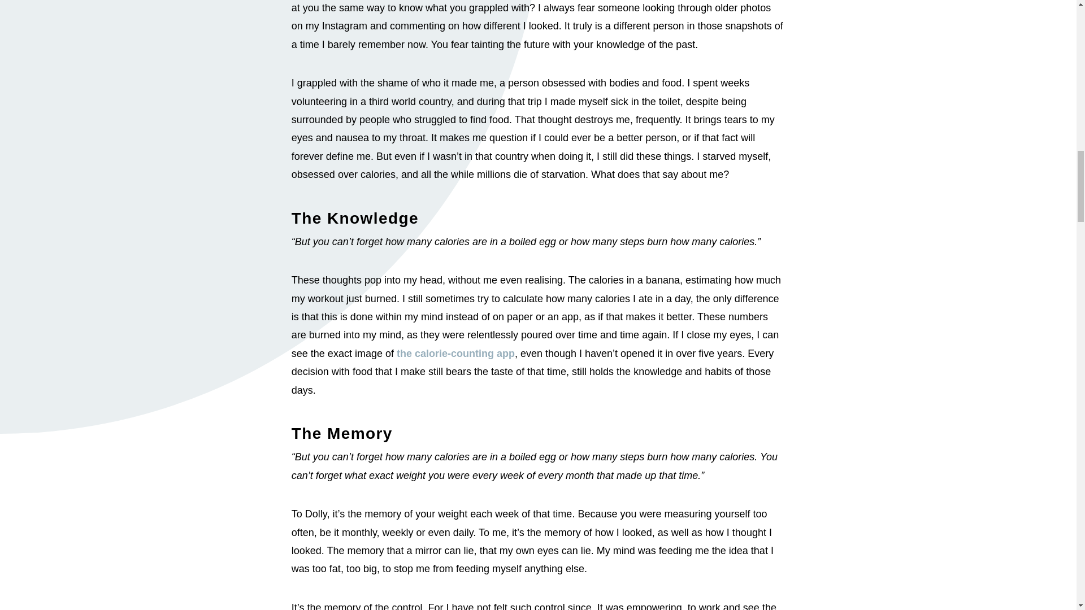  Describe the element at coordinates (455, 354) in the screenshot. I see `the calorie-counting app` at that location.